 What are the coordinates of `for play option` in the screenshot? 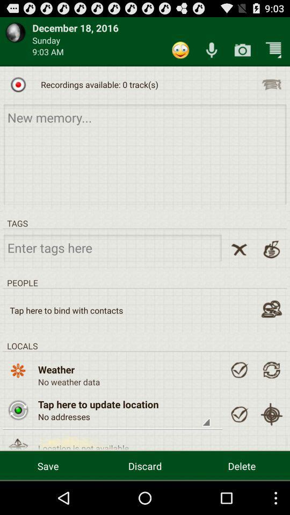 It's located at (18, 84).